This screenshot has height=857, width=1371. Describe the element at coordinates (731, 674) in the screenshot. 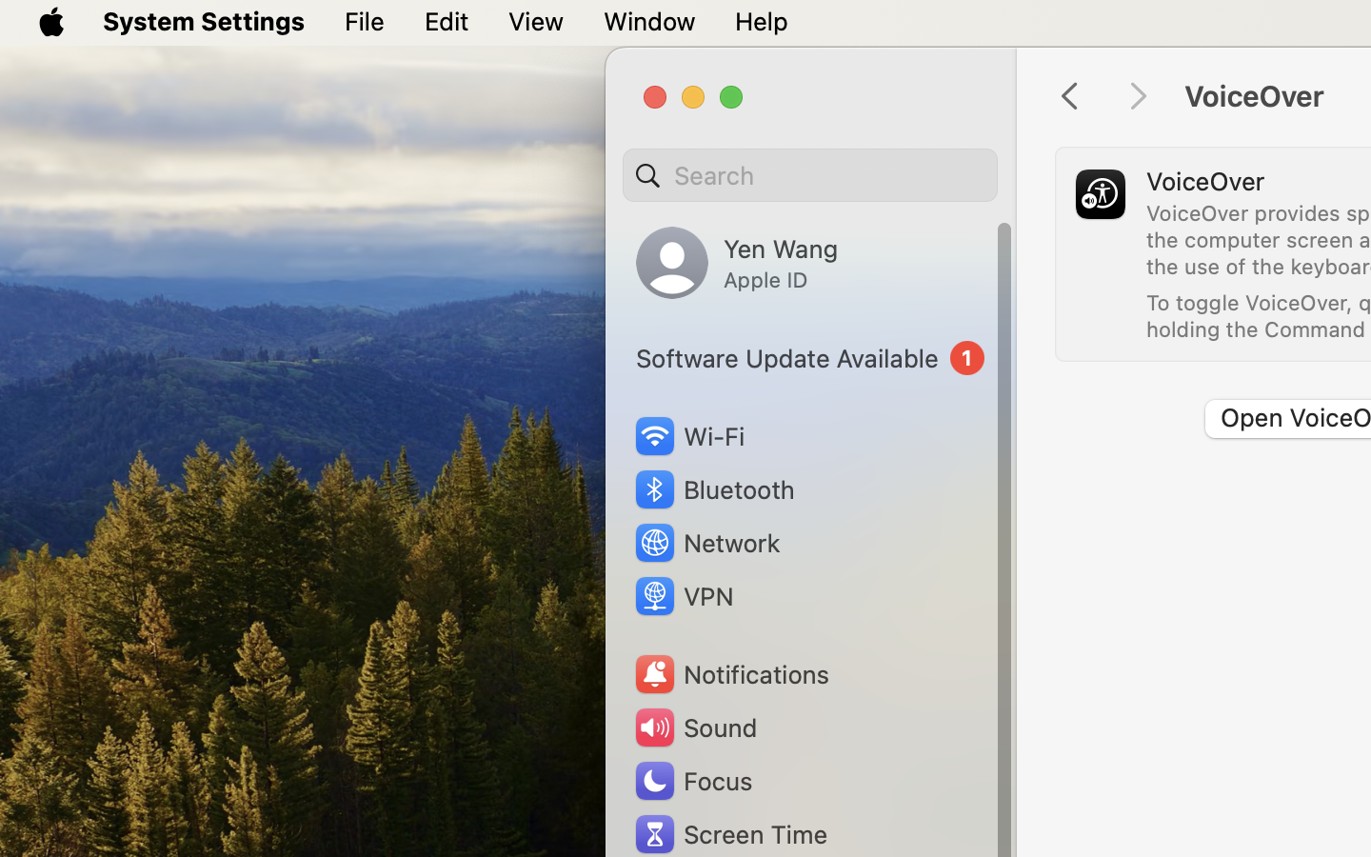

I see `Notifications` at that location.